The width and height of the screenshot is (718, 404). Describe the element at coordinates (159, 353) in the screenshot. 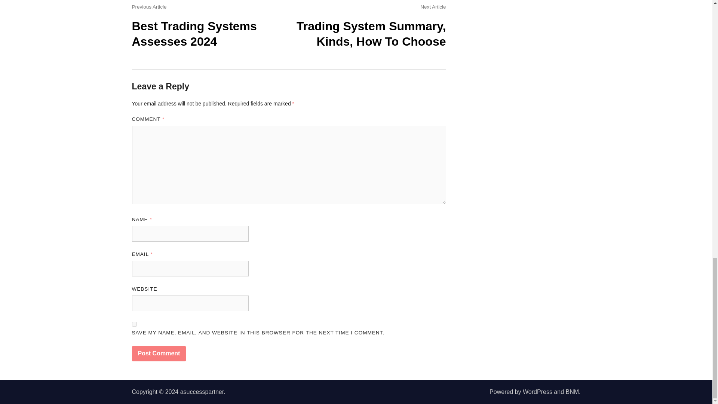

I see `Post Comment` at that location.